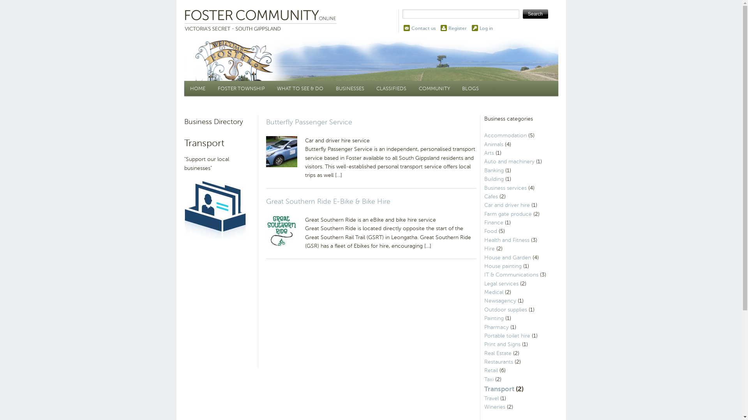  Describe the element at coordinates (500, 301) in the screenshot. I see `Newsagency` at that location.